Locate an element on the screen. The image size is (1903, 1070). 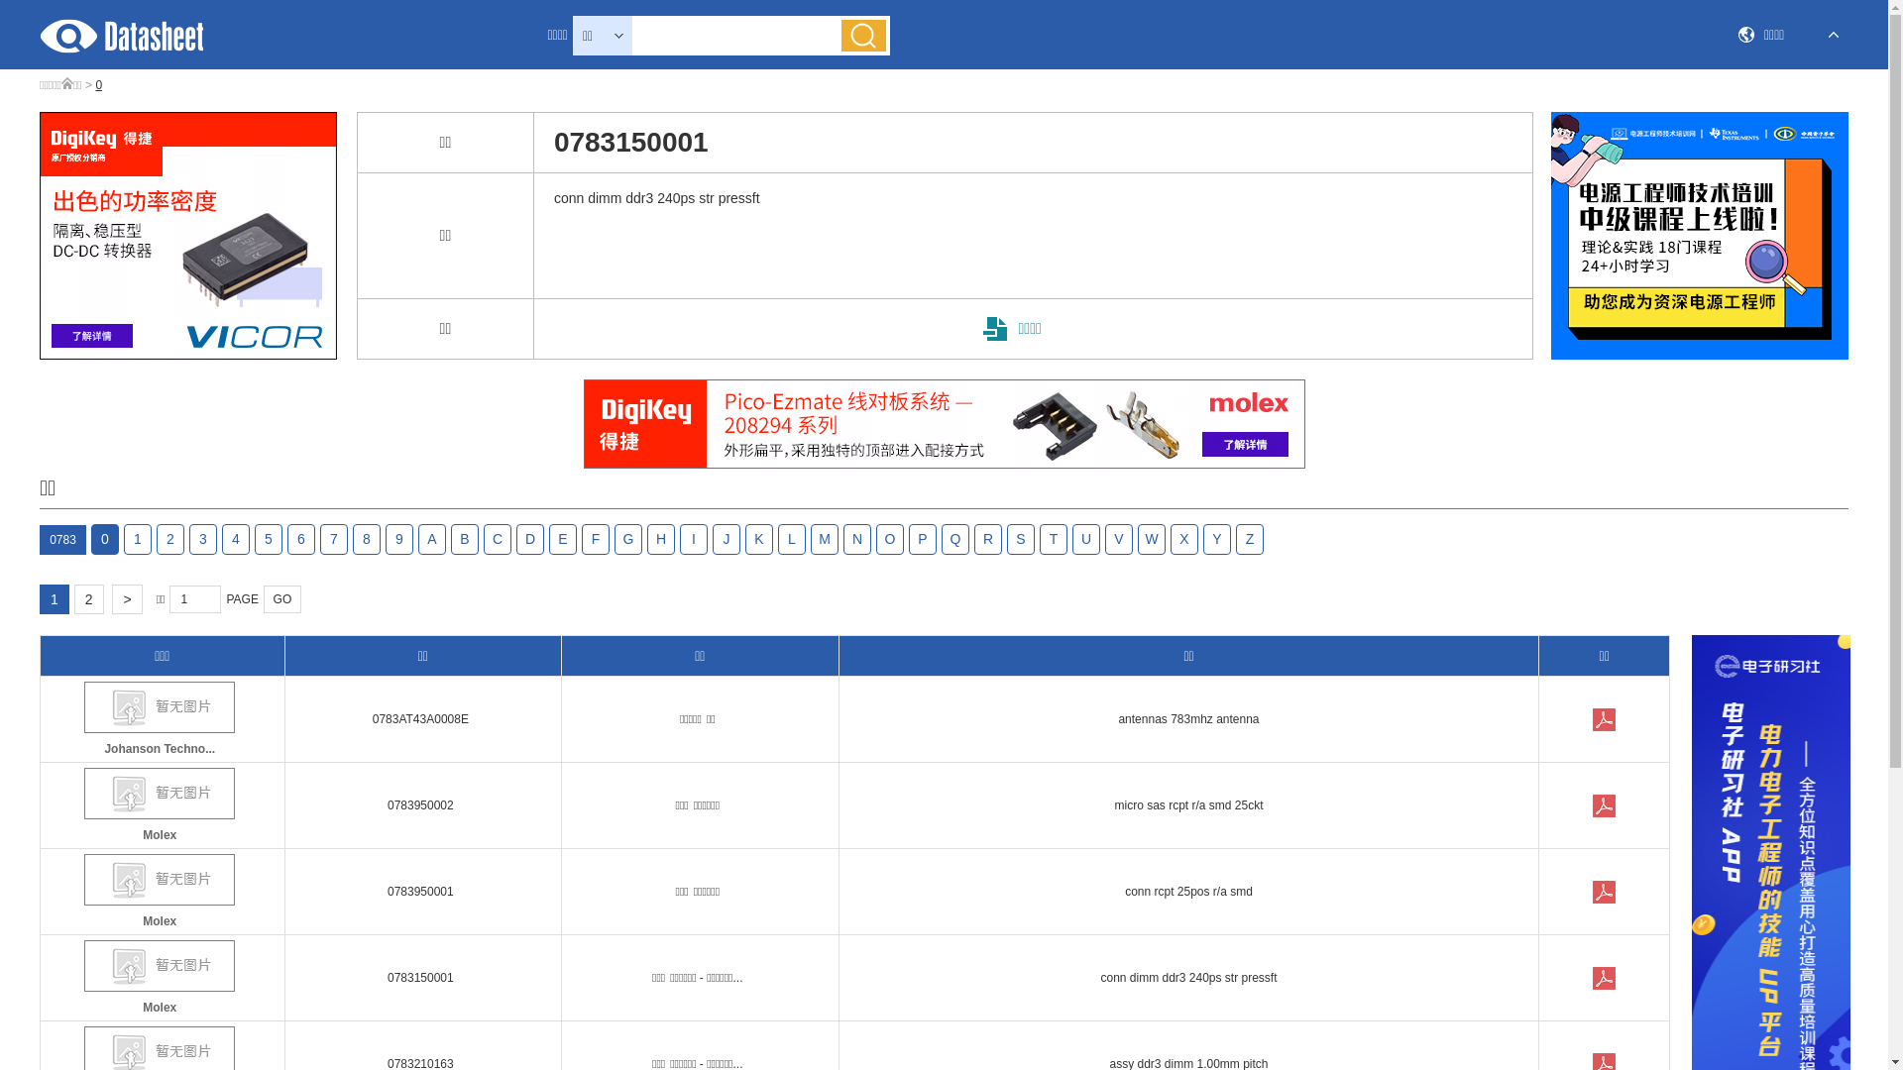
2 is located at coordinates (170, 539).